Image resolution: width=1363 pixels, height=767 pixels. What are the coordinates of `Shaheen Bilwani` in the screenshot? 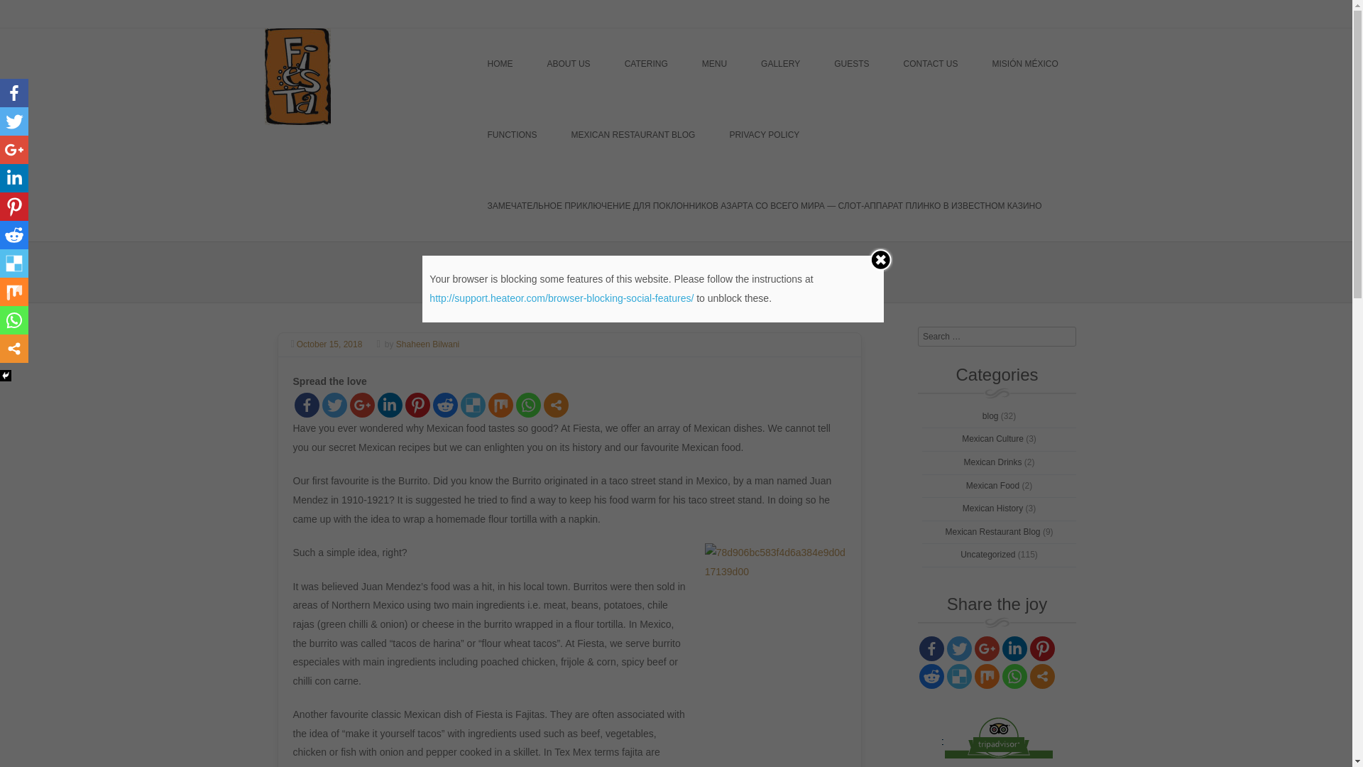 It's located at (427, 344).